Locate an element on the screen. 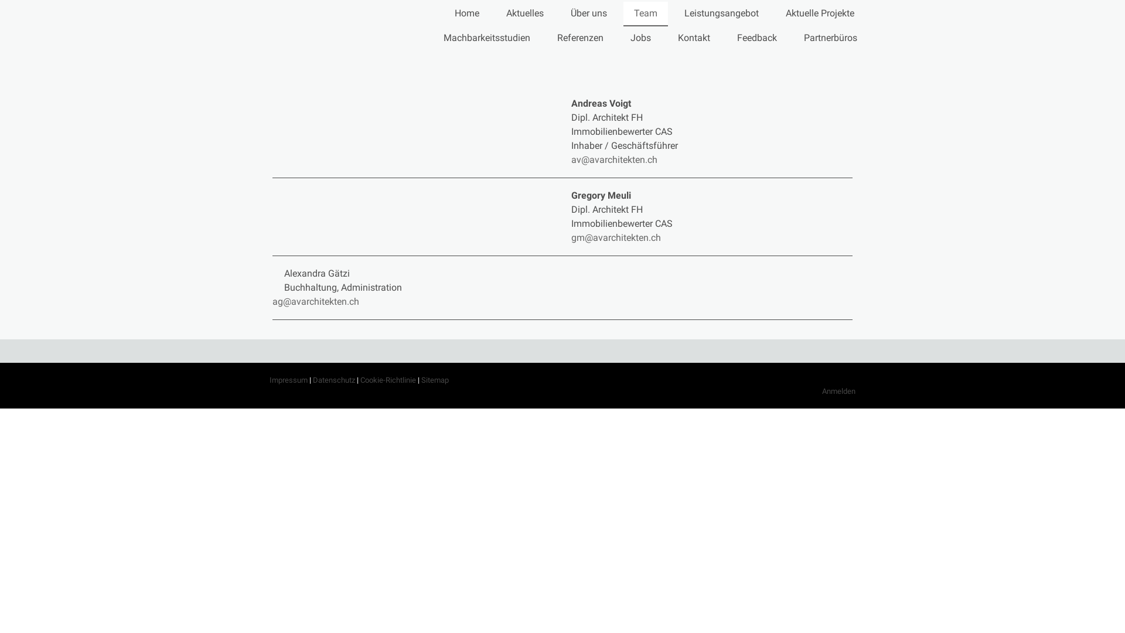 Image resolution: width=1125 pixels, height=633 pixels. gm@avarchitekten.ch  is located at coordinates (618, 238).